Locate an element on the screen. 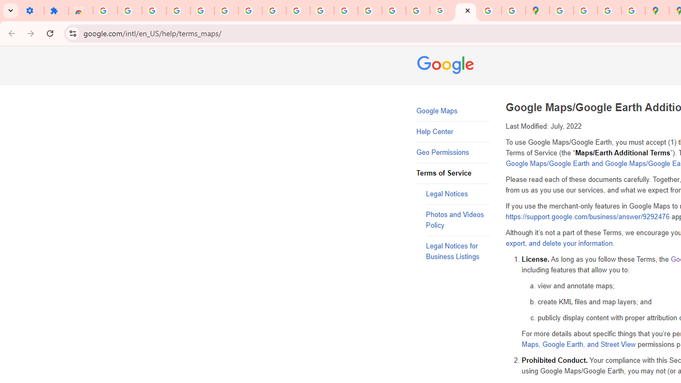  Google Maps is located at coordinates (453, 111).